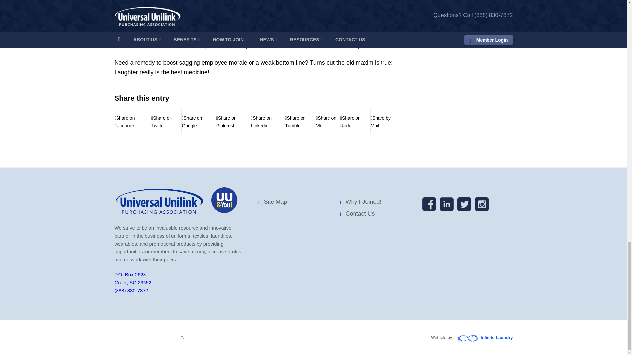  Describe the element at coordinates (355, 122) in the screenshot. I see `Share on Reddit` at that location.